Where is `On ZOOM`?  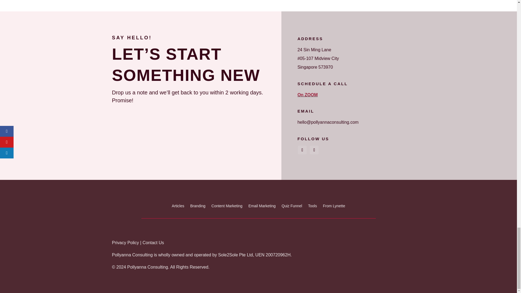
On ZOOM is located at coordinates (308, 95).